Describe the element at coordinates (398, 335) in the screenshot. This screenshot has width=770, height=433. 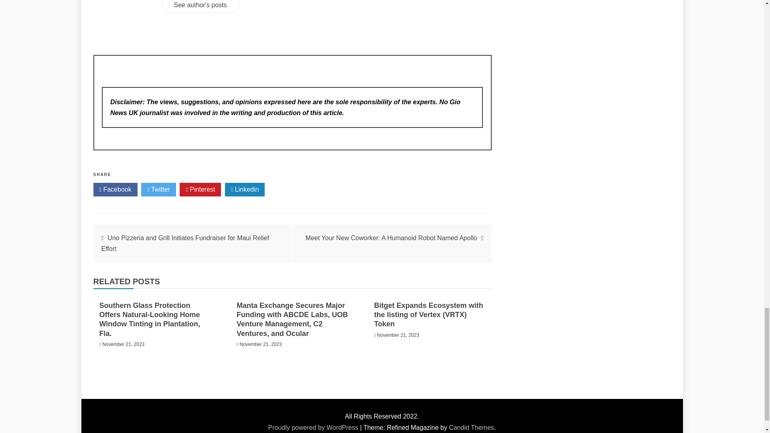
I see `November 21, 2023` at that location.